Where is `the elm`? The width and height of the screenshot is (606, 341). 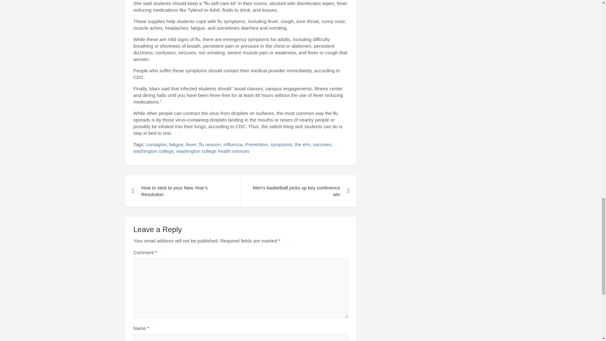
the elm is located at coordinates (302, 144).